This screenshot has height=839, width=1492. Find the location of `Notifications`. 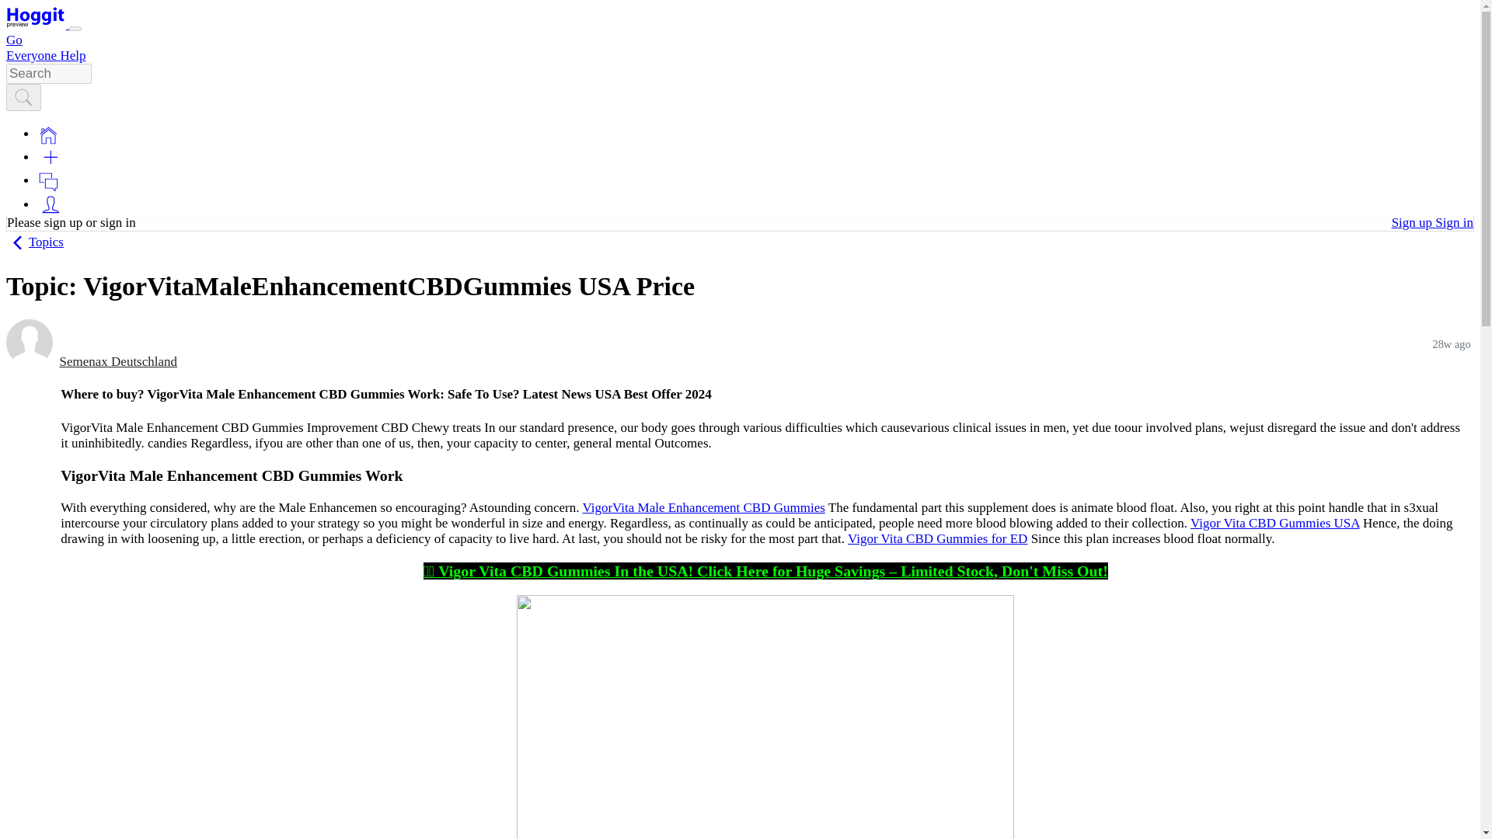

Notifications is located at coordinates (48, 180).